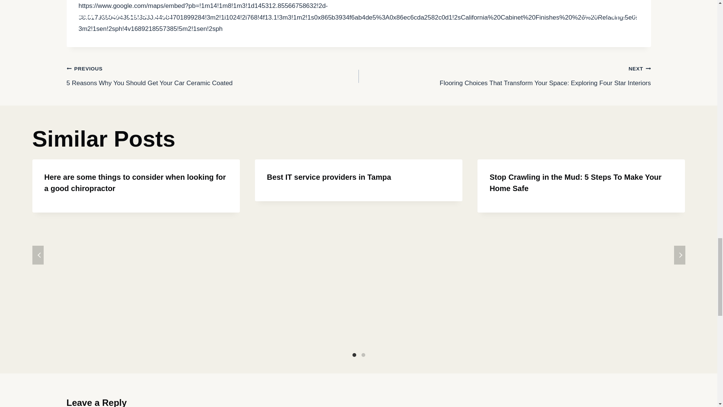 The image size is (723, 407). What do you see at coordinates (329, 177) in the screenshot?
I see `Best IT service providers in Tampa` at bounding box center [329, 177].